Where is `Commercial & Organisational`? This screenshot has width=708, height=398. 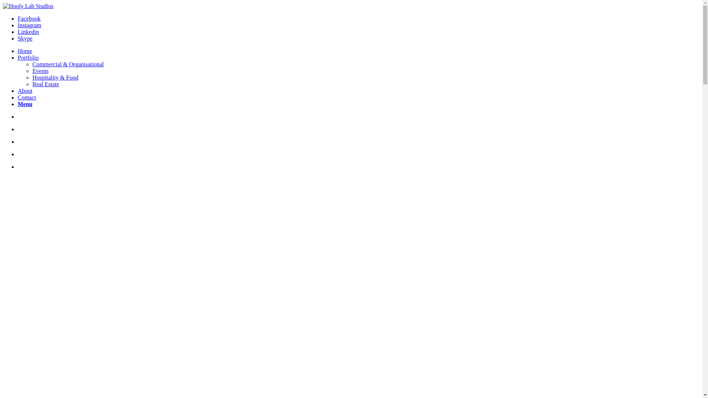 Commercial & Organisational is located at coordinates (68, 64).